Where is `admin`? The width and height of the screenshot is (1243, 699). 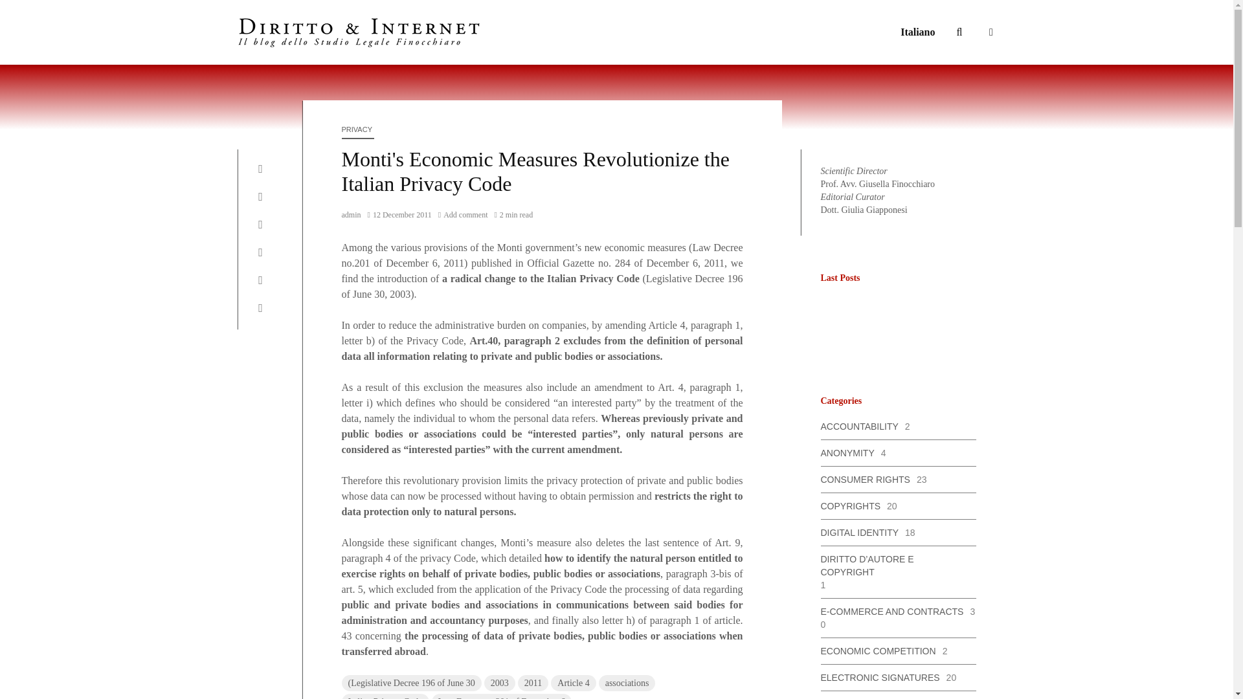 admin is located at coordinates (352, 215).